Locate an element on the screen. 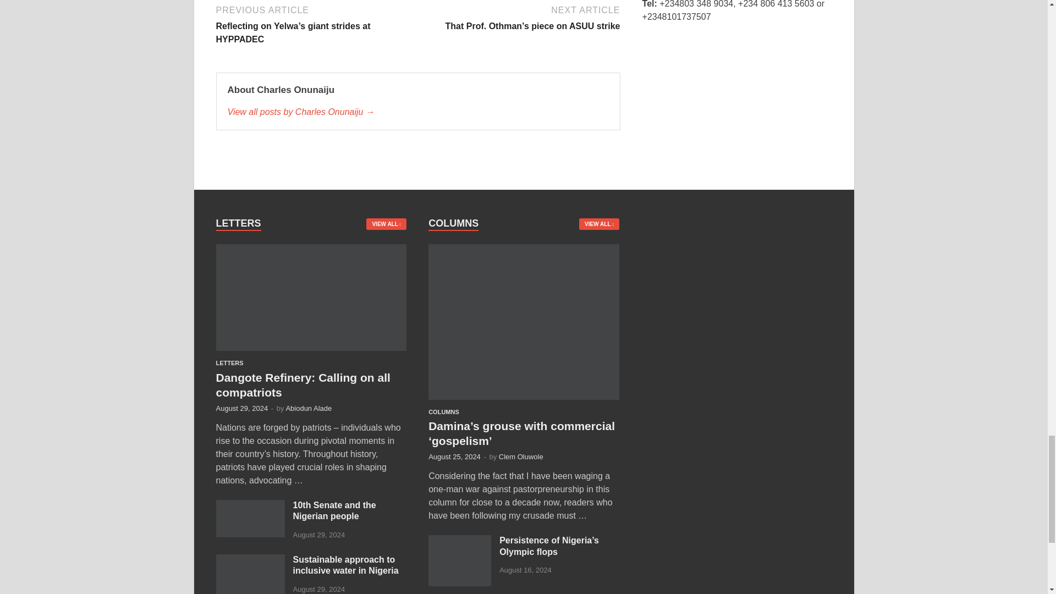  Charles Onunaiju is located at coordinates (418, 112).